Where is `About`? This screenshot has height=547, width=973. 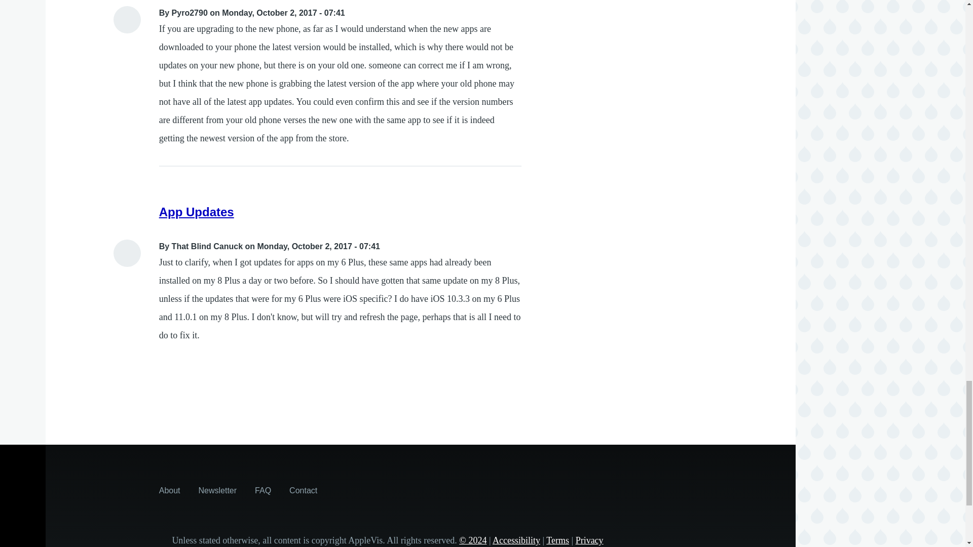 About is located at coordinates (169, 490).